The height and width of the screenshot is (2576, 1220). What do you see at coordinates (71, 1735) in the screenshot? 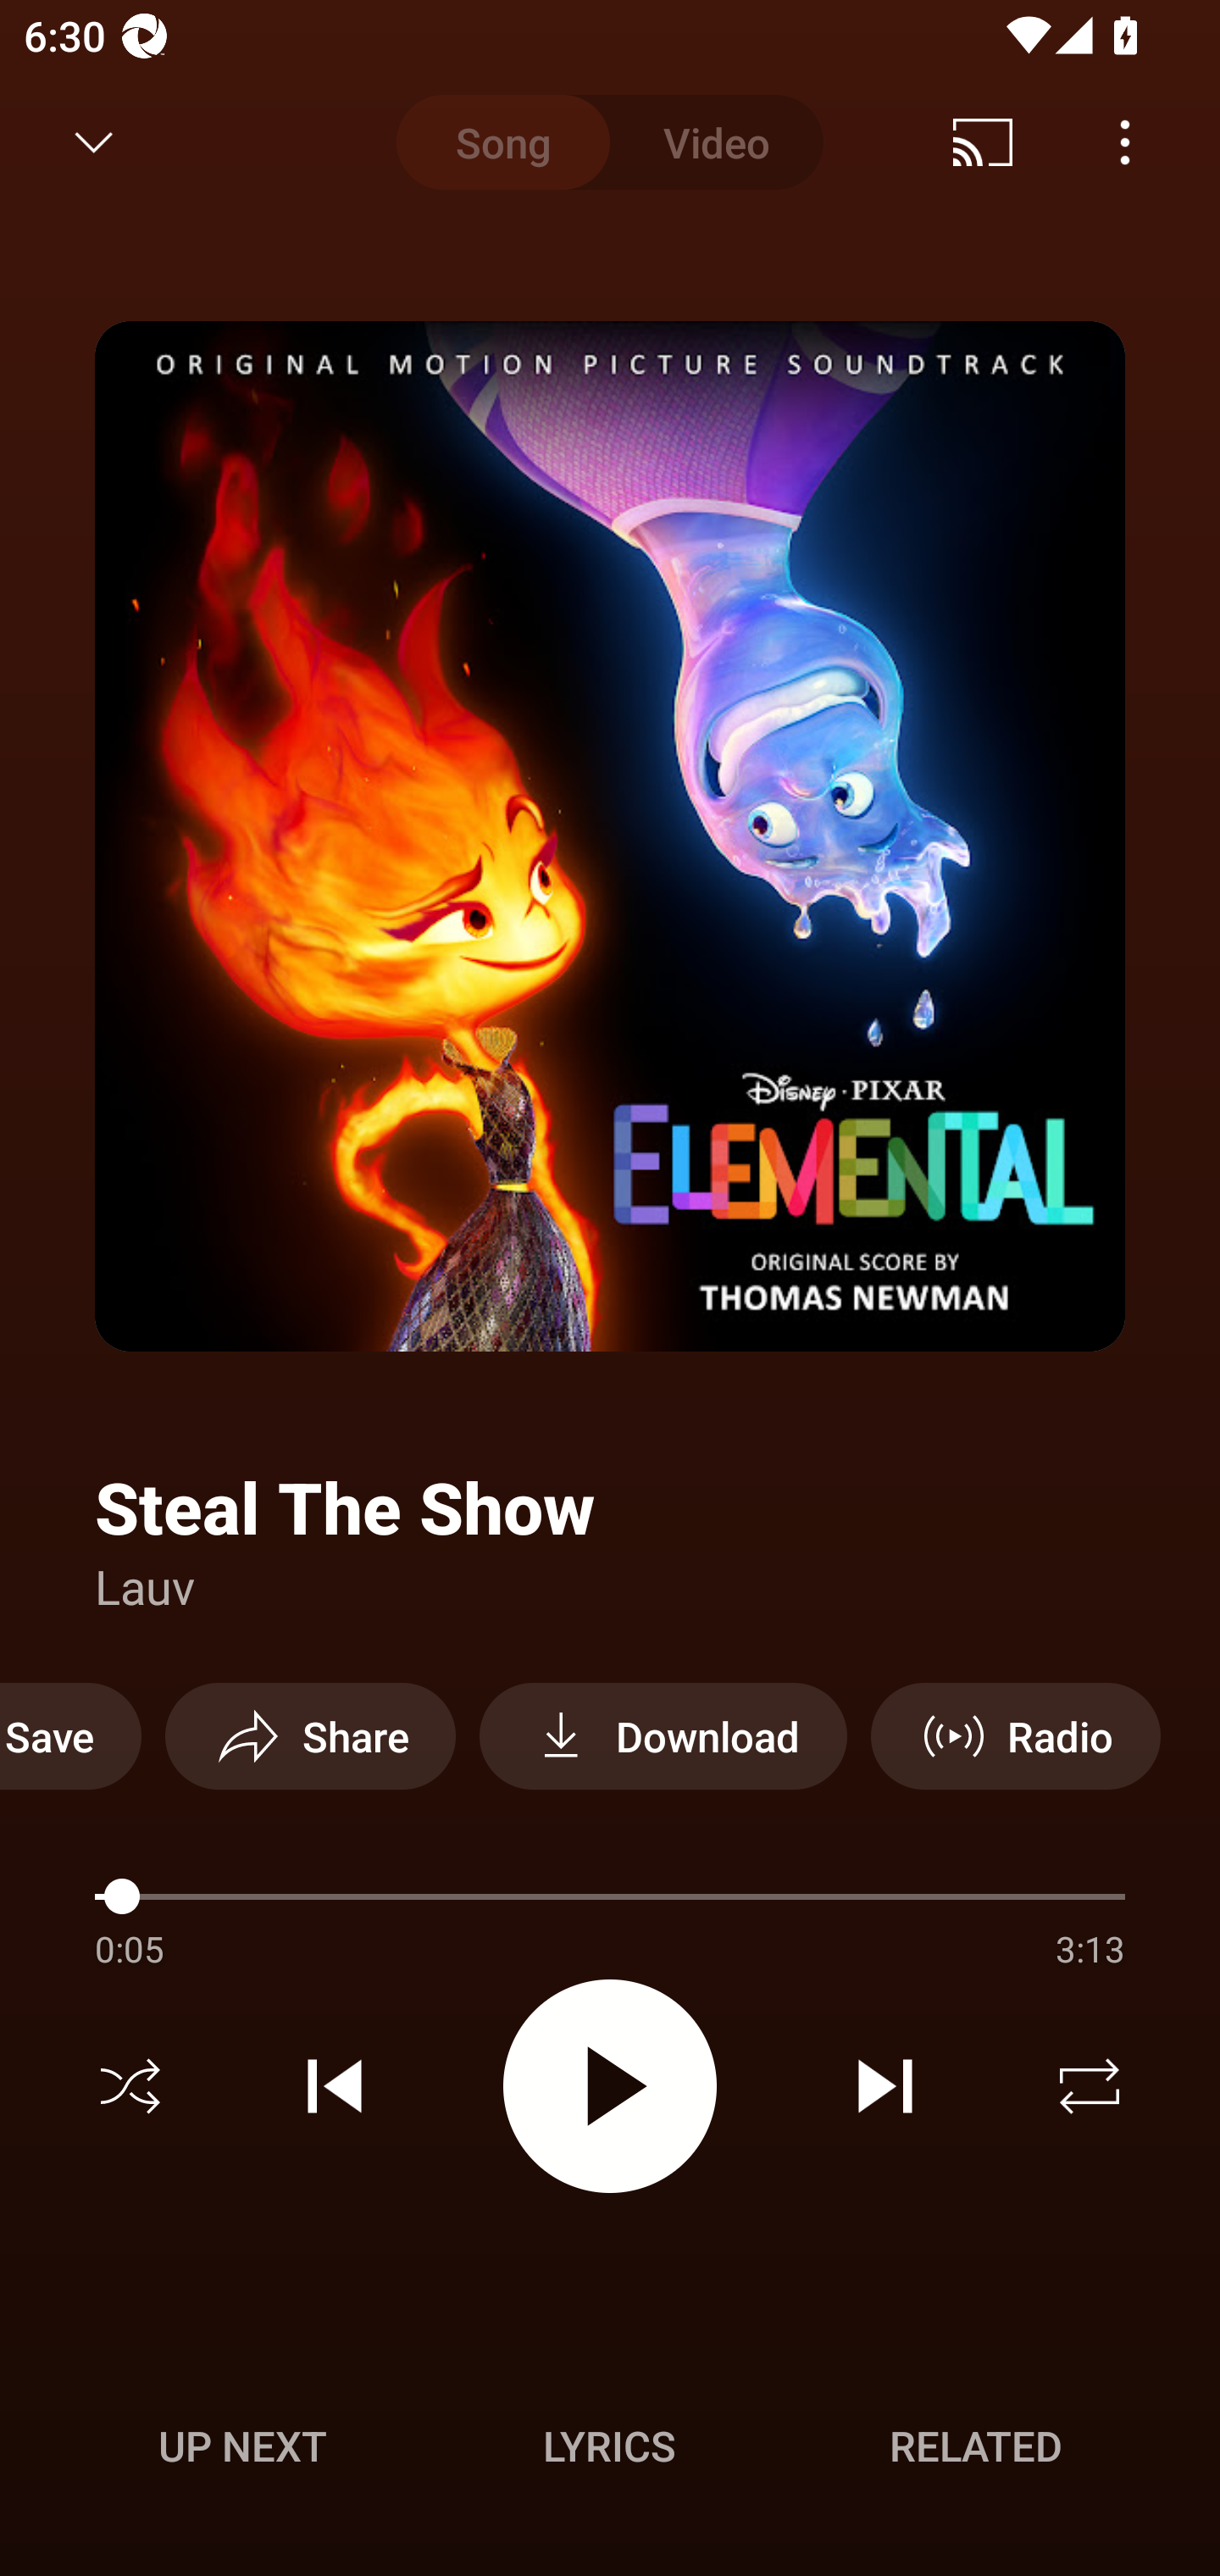
I see `Save Save to playlist` at bounding box center [71, 1735].